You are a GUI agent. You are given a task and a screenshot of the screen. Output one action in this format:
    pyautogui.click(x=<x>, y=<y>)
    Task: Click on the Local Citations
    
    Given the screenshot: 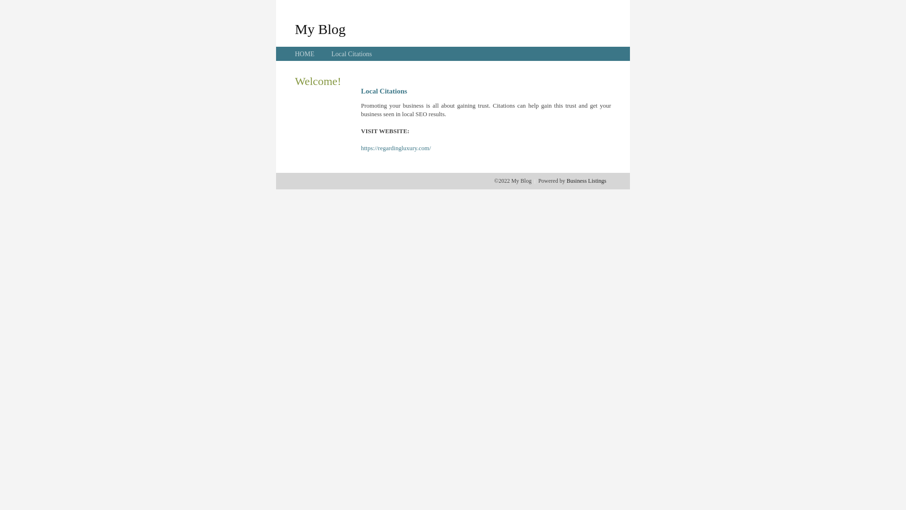 What is the action you would take?
    pyautogui.click(x=352, y=54)
    